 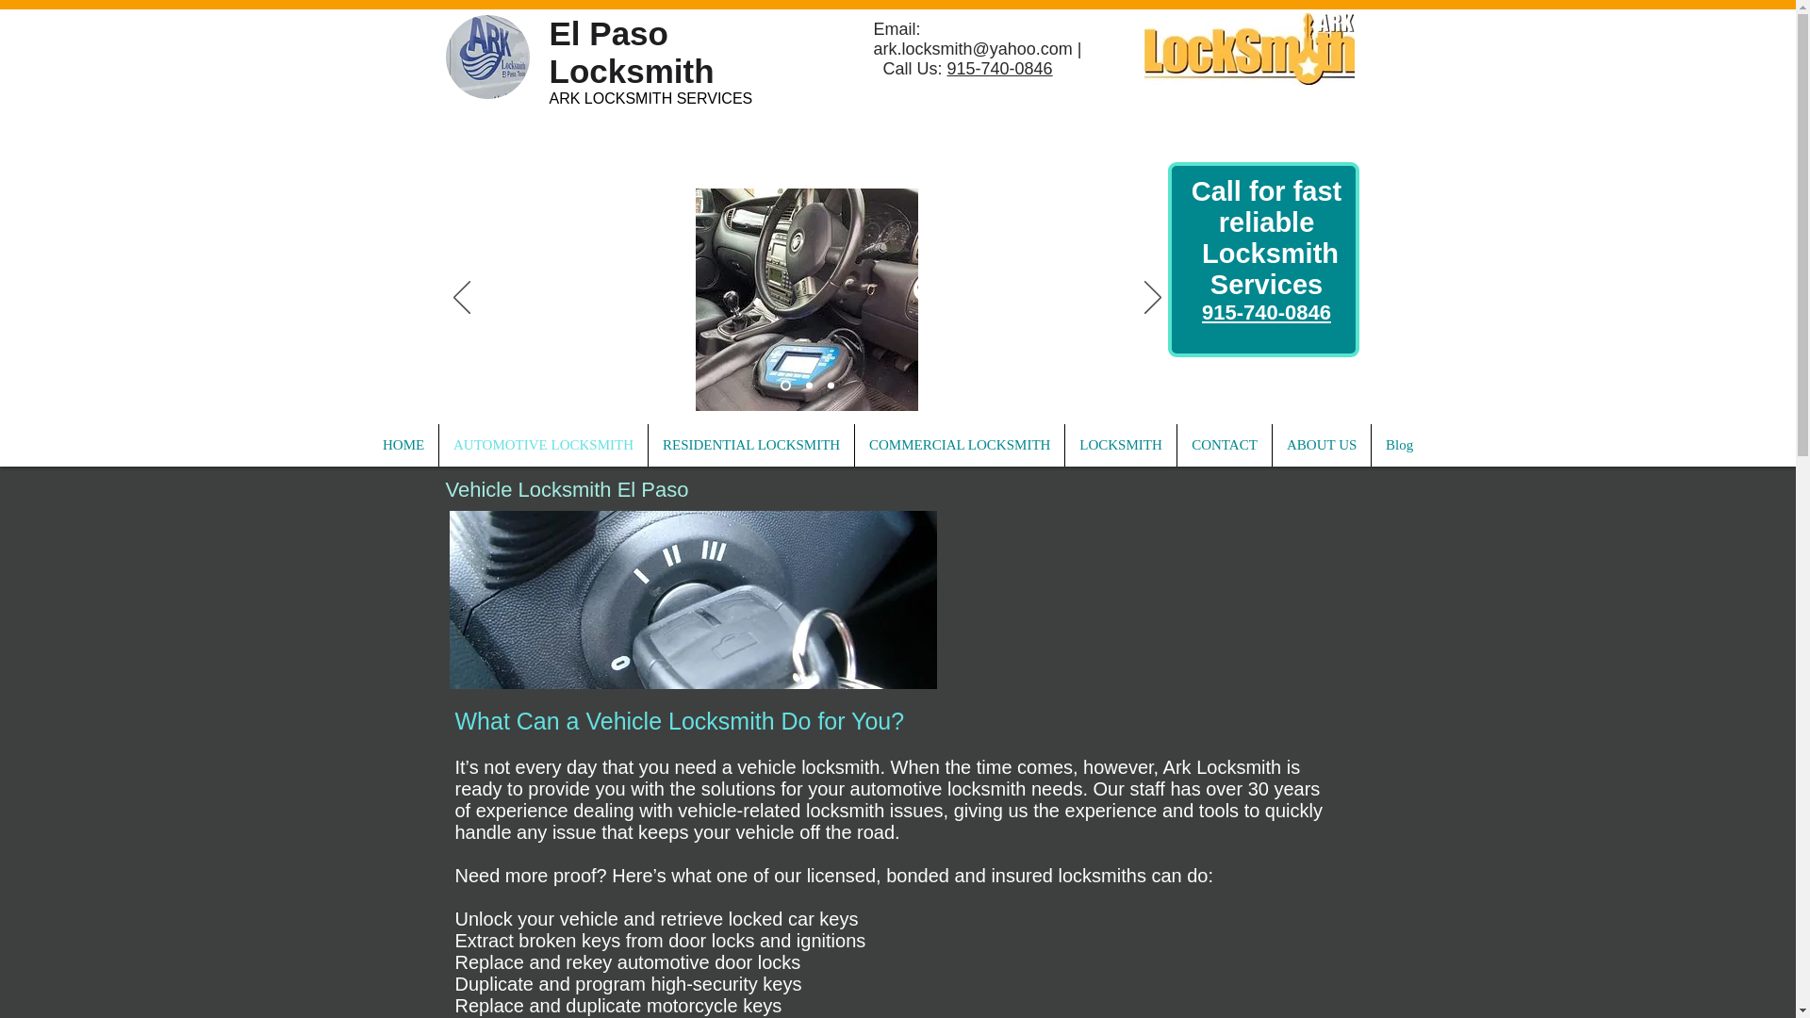 I want to click on El Paso Locksmith, so click(x=630, y=53).